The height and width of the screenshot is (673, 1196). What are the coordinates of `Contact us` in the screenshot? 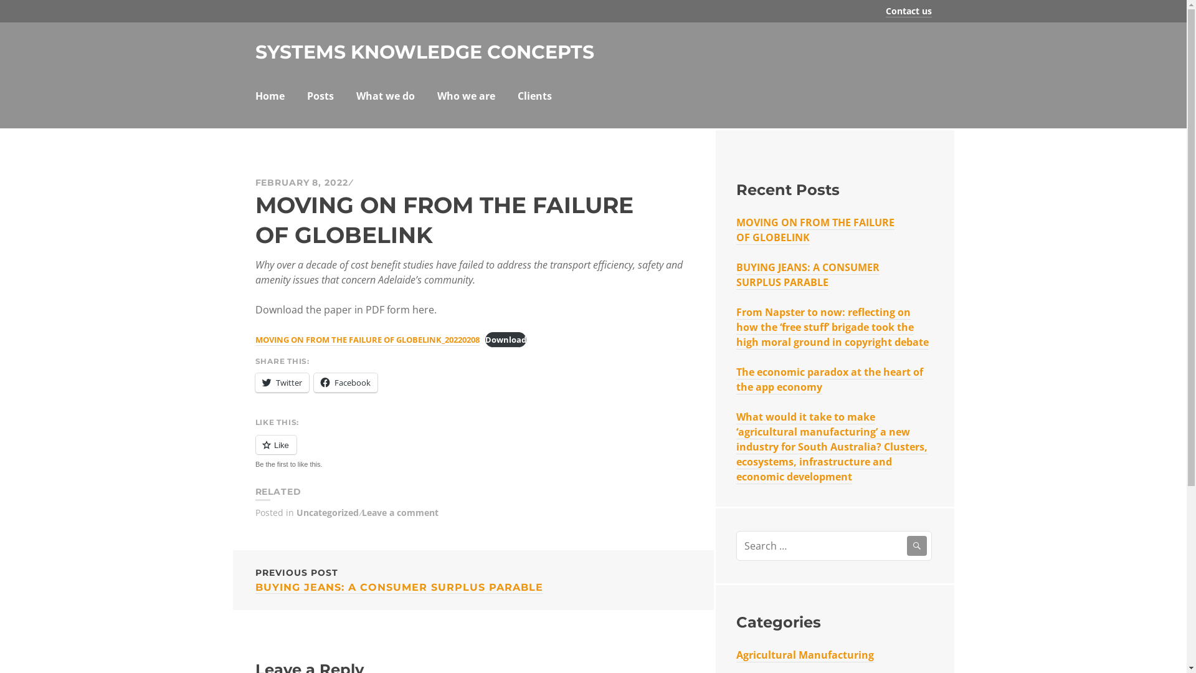 It's located at (909, 11).